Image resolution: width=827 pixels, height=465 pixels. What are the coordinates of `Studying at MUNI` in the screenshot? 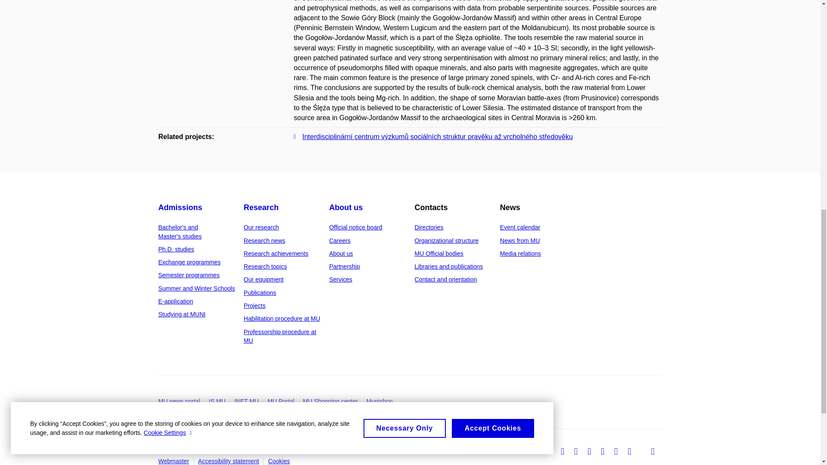 It's located at (182, 314).